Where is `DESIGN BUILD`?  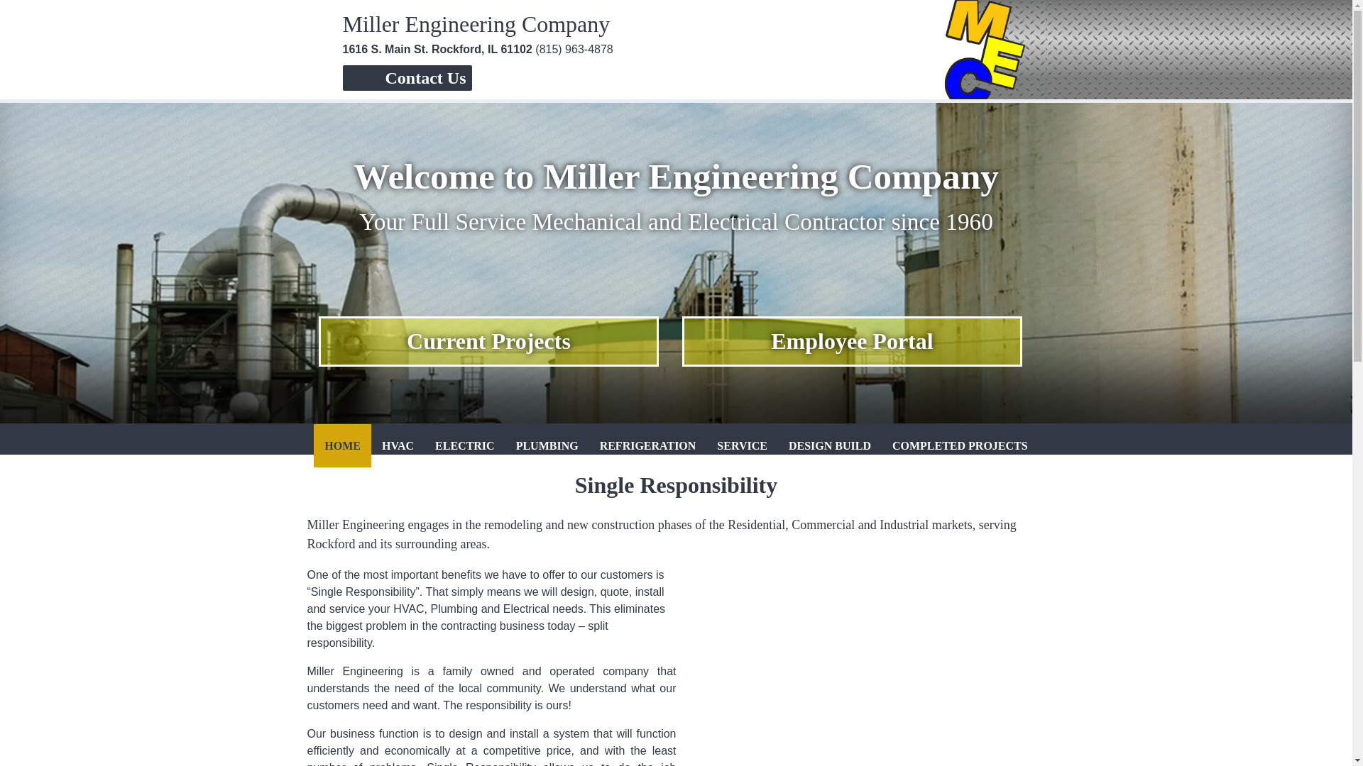
DESIGN BUILD is located at coordinates (830, 445).